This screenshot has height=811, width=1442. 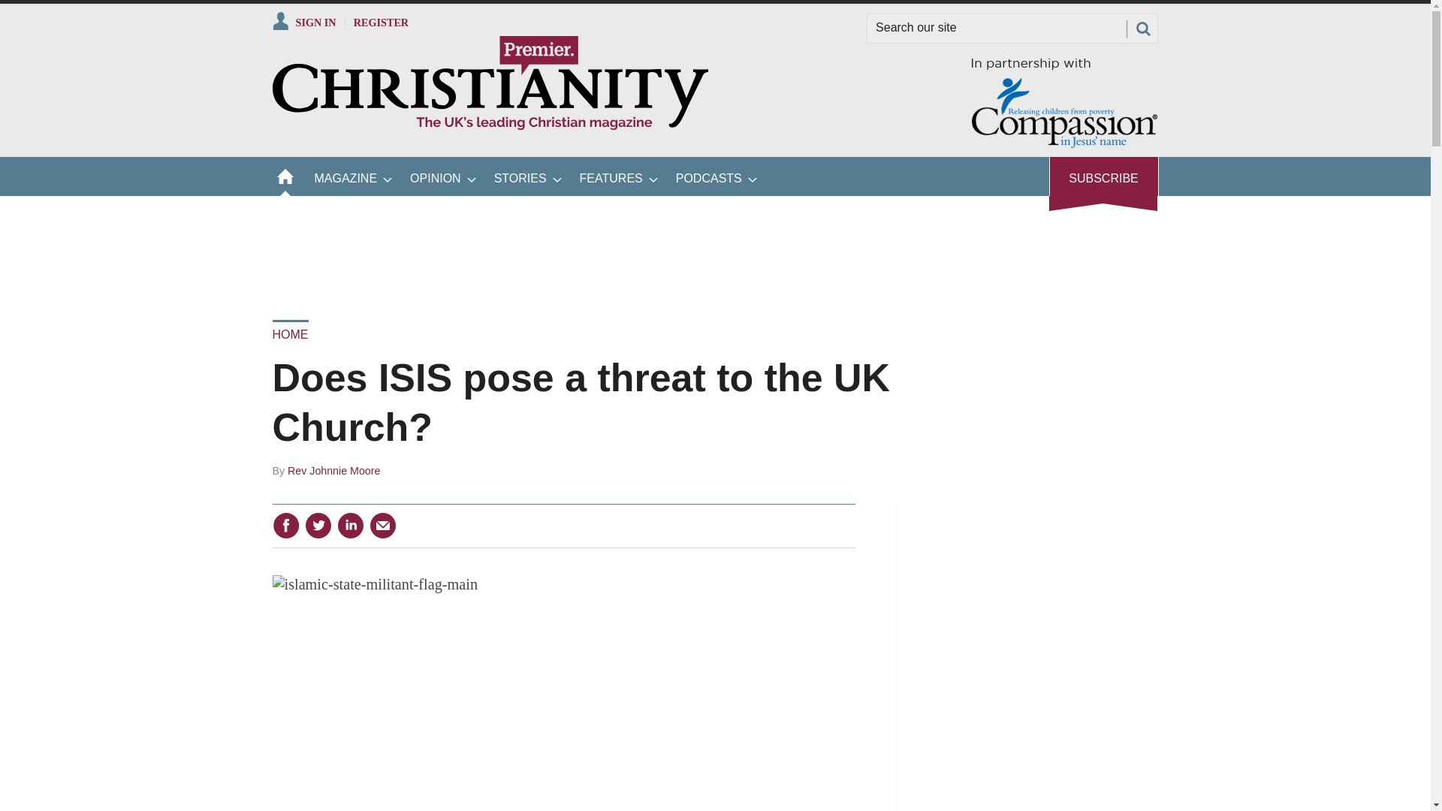 What do you see at coordinates (383, 526) in the screenshot?
I see `Email this article` at bounding box center [383, 526].